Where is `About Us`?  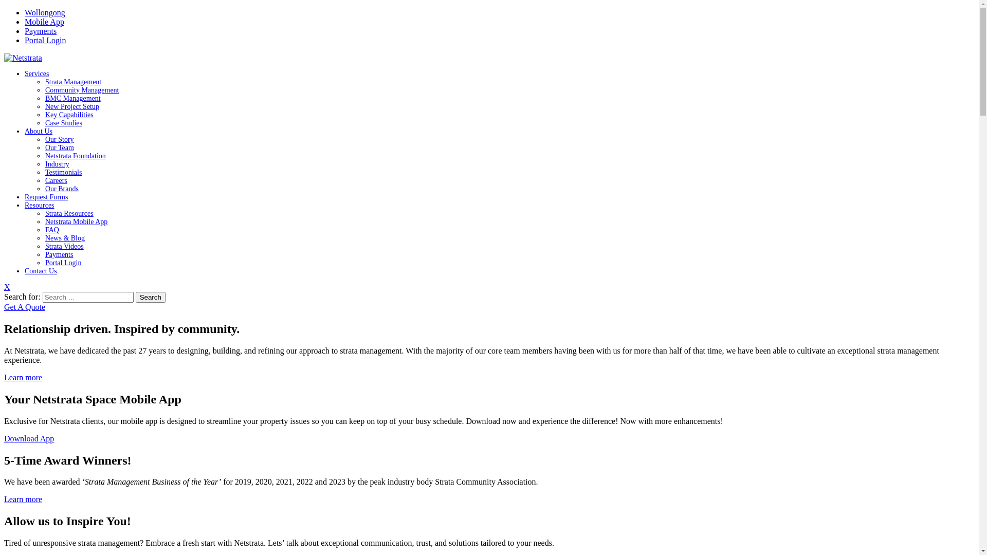
About Us is located at coordinates (39, 132).